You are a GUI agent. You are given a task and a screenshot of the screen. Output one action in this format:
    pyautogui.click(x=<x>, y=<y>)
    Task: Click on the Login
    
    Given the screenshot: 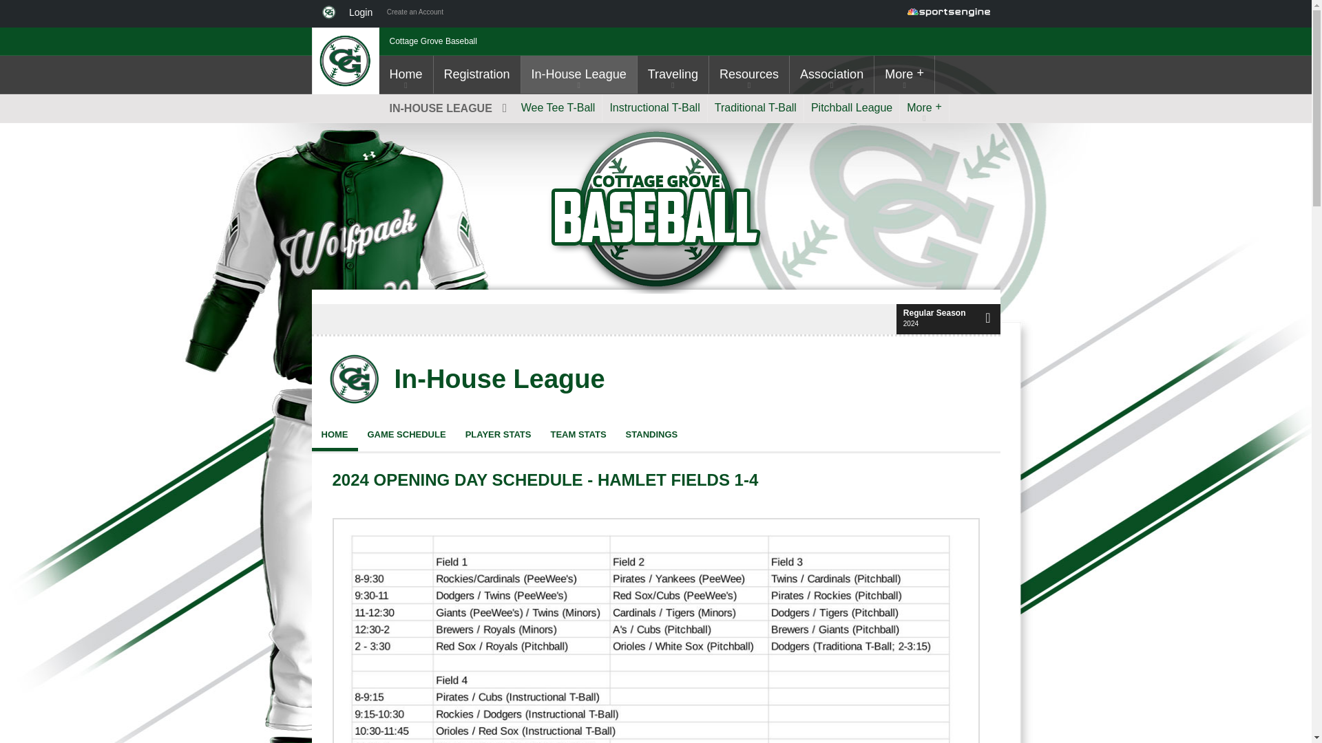 What is the action you would take?
    pyautogui.click(x=364, y=14)
    